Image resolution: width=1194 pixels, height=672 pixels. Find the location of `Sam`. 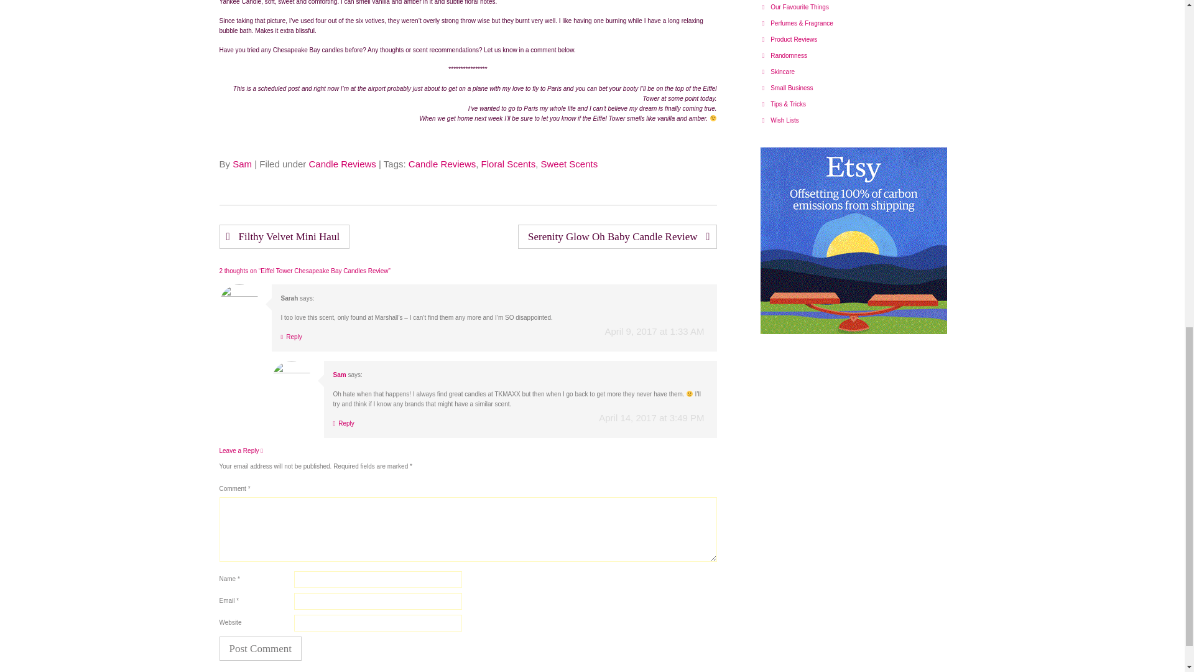

Sam is located at coordinates (340, 375).